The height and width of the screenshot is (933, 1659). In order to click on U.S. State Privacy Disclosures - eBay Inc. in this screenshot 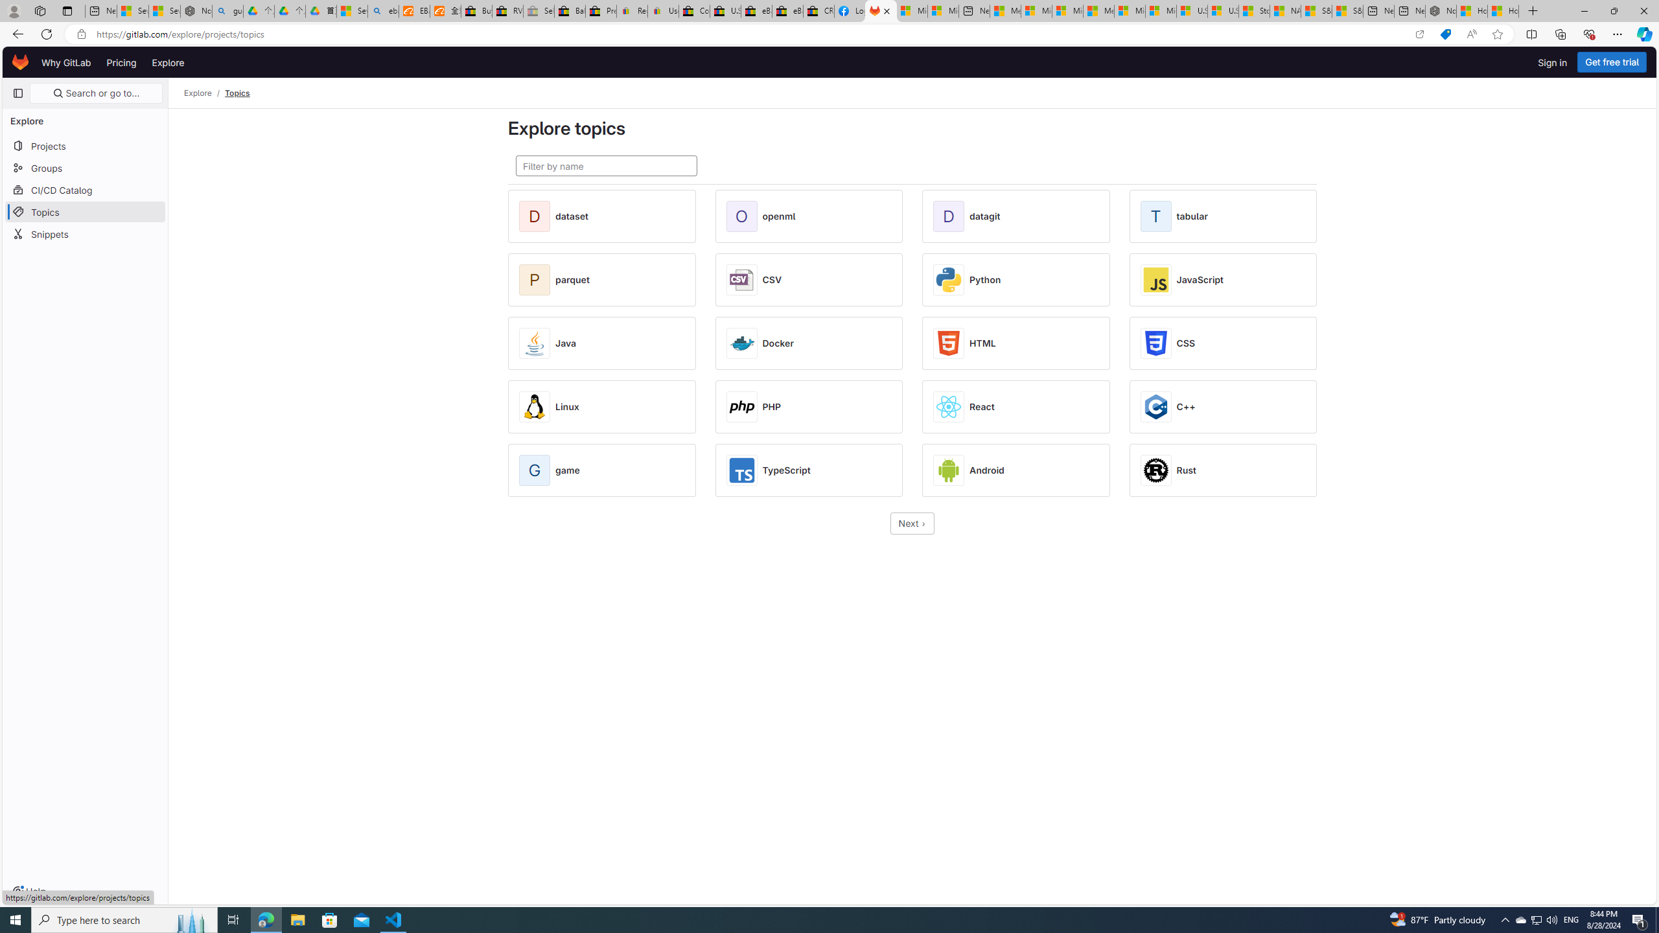, I will do `click(726, 11)`.